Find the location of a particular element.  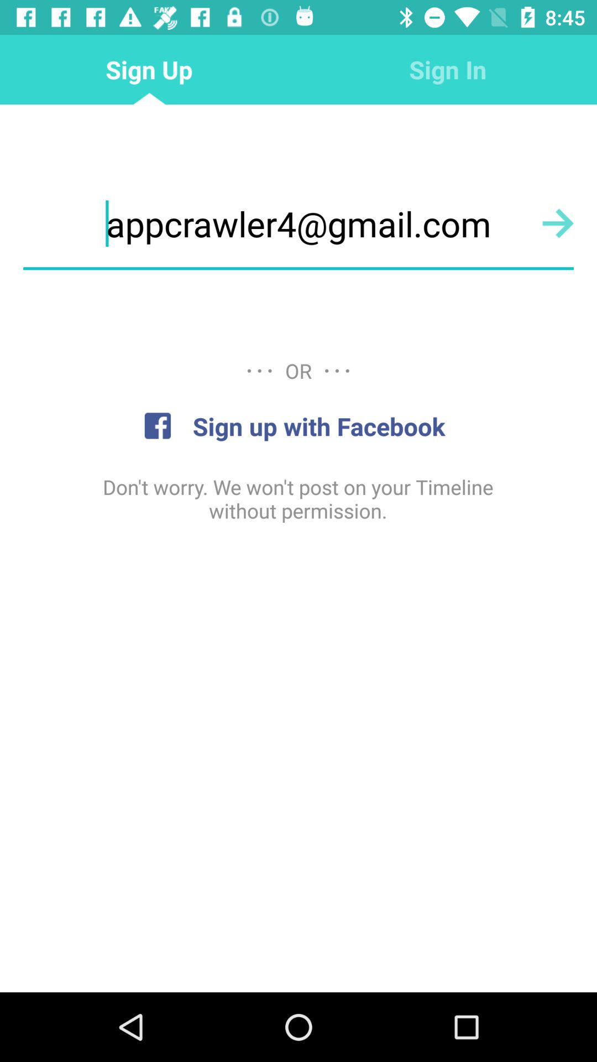

launch the appcrawler4@gmail.com icon is located at coordinates (298, 223).